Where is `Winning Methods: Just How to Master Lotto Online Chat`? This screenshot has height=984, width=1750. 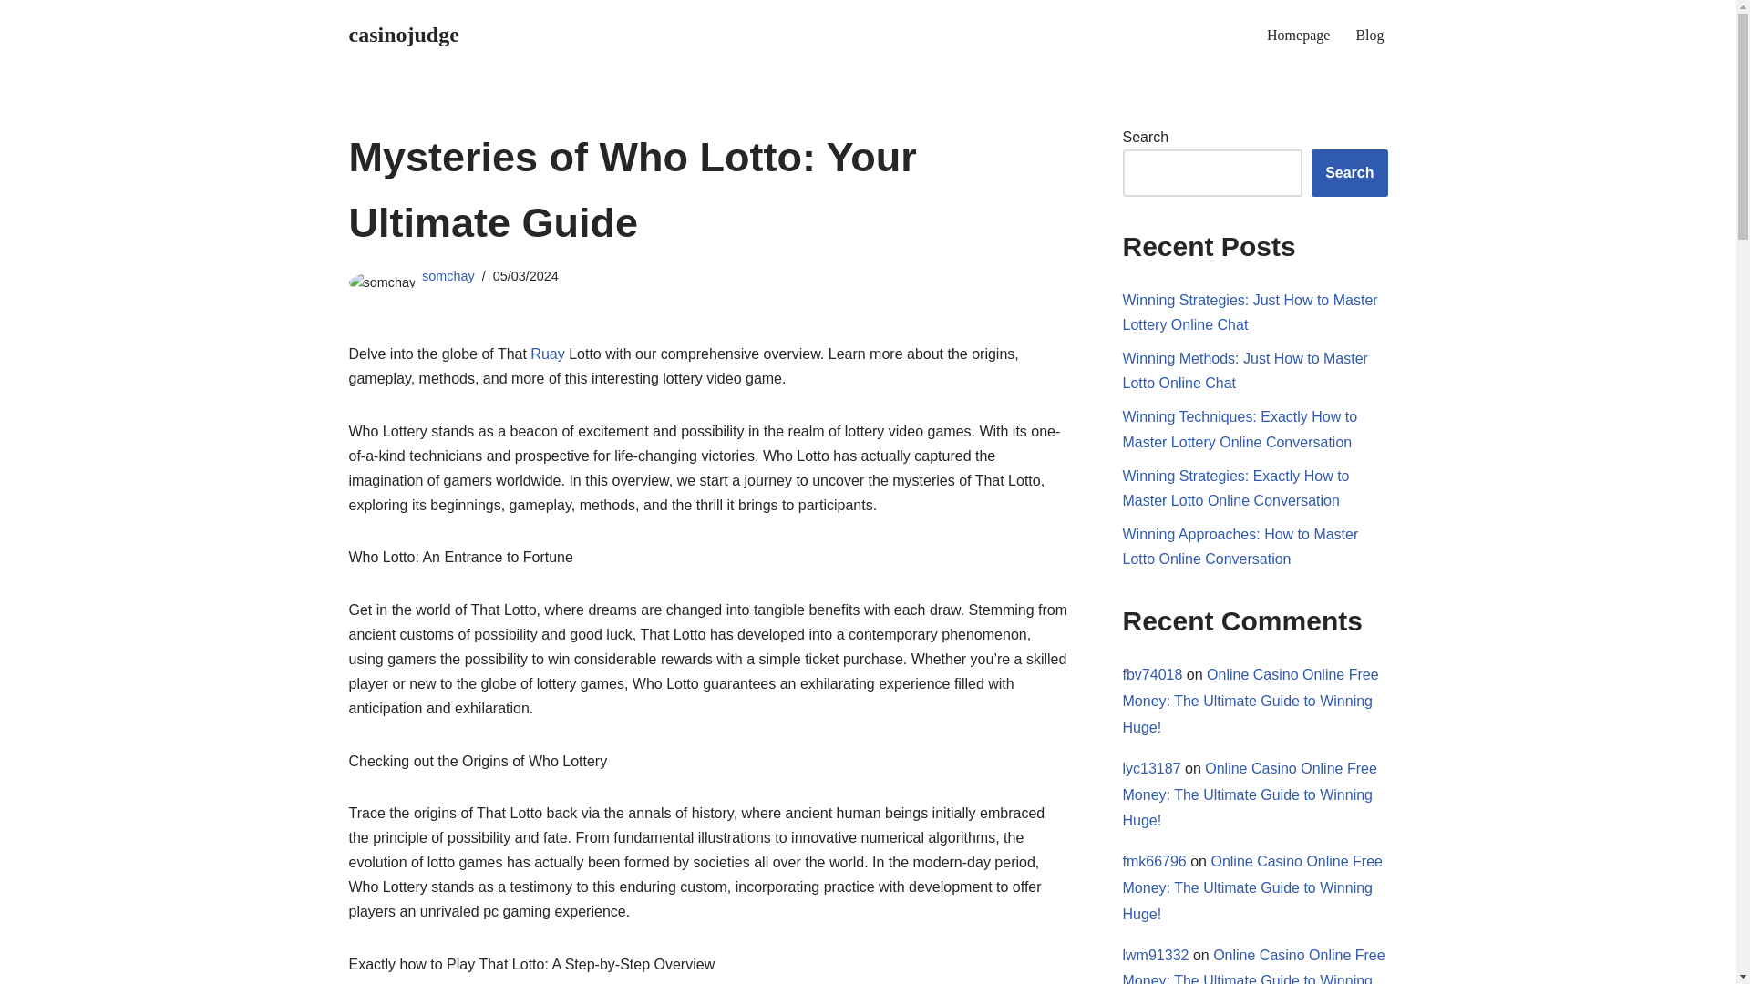 Winning Methods: Just How to Master Lotto Online Chat is located at coordinates (1245, 370).